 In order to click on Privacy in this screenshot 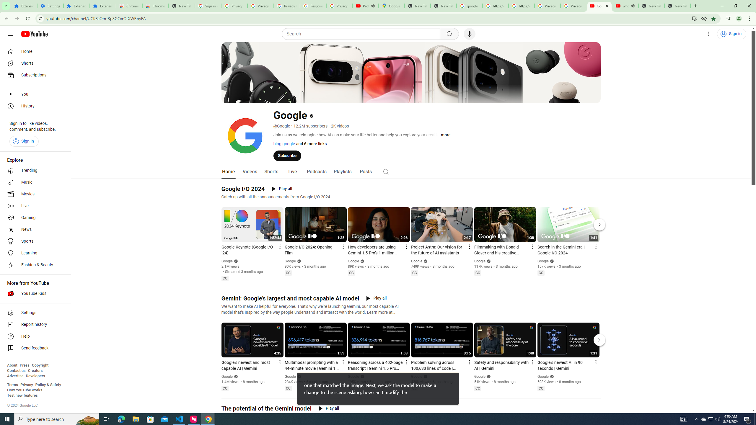, I will do `click(27, 385)`.